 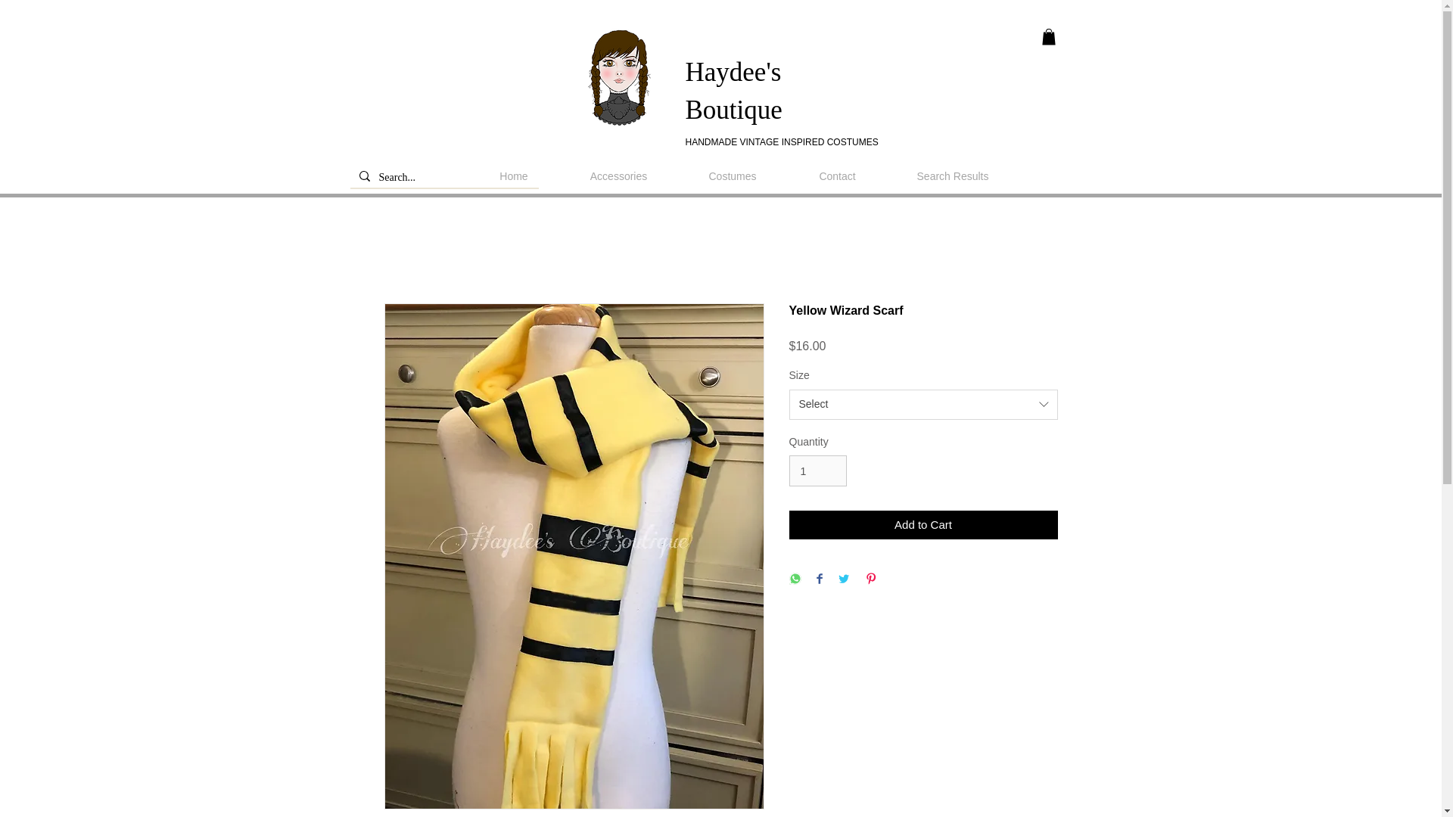 What do you see at coordinates (817, 471) in the screenshot?
I see `1` at bounding box center [817, 471].